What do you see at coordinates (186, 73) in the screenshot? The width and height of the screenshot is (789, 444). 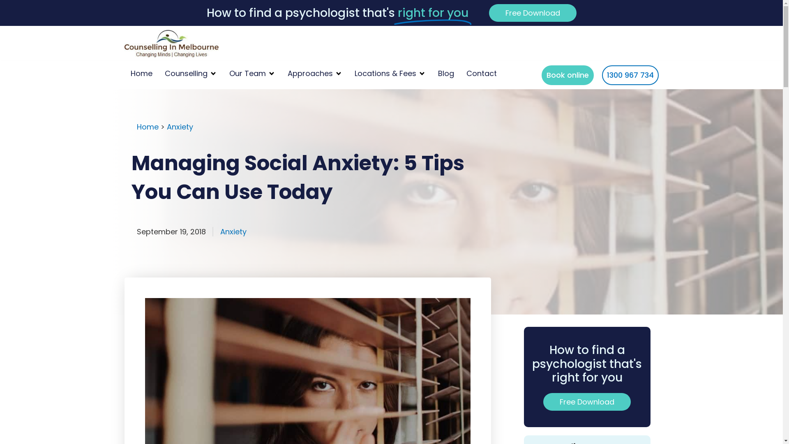 I see `Counselling` at bounding box center [186, 73].